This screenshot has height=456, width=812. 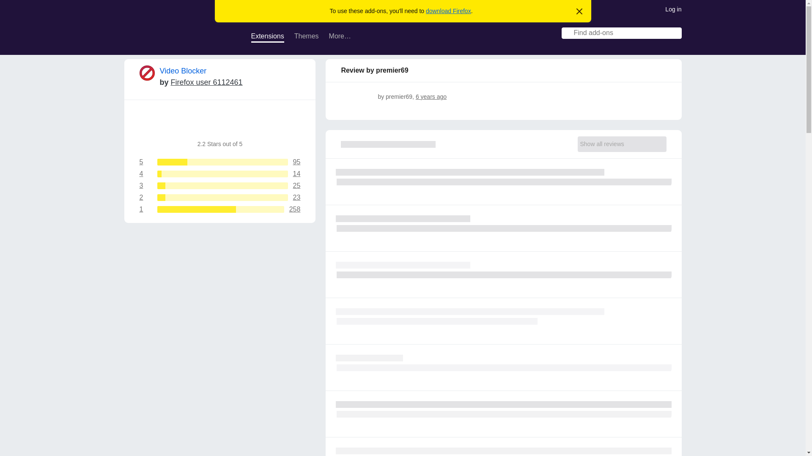 I want to click on download Firefox, so click(x=448, y=11).